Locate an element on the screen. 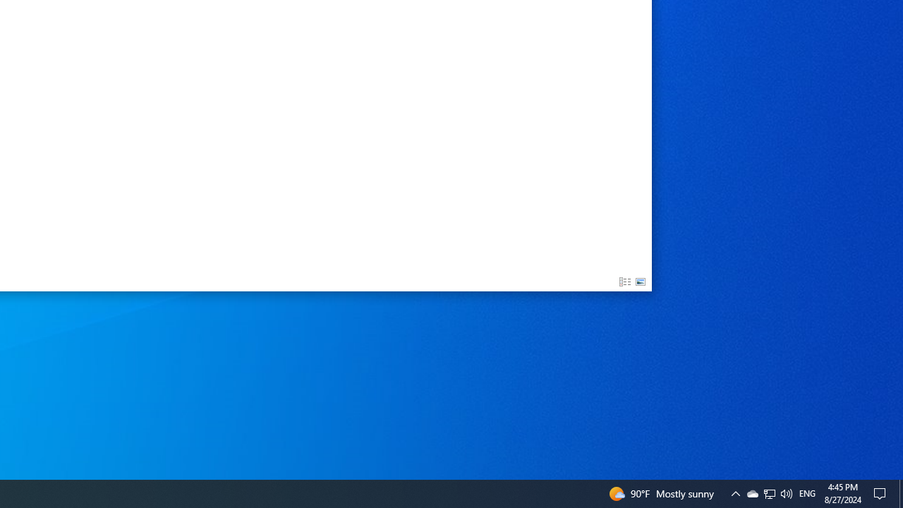  User Promoted Notification Area is located at coordinates (769, 494).